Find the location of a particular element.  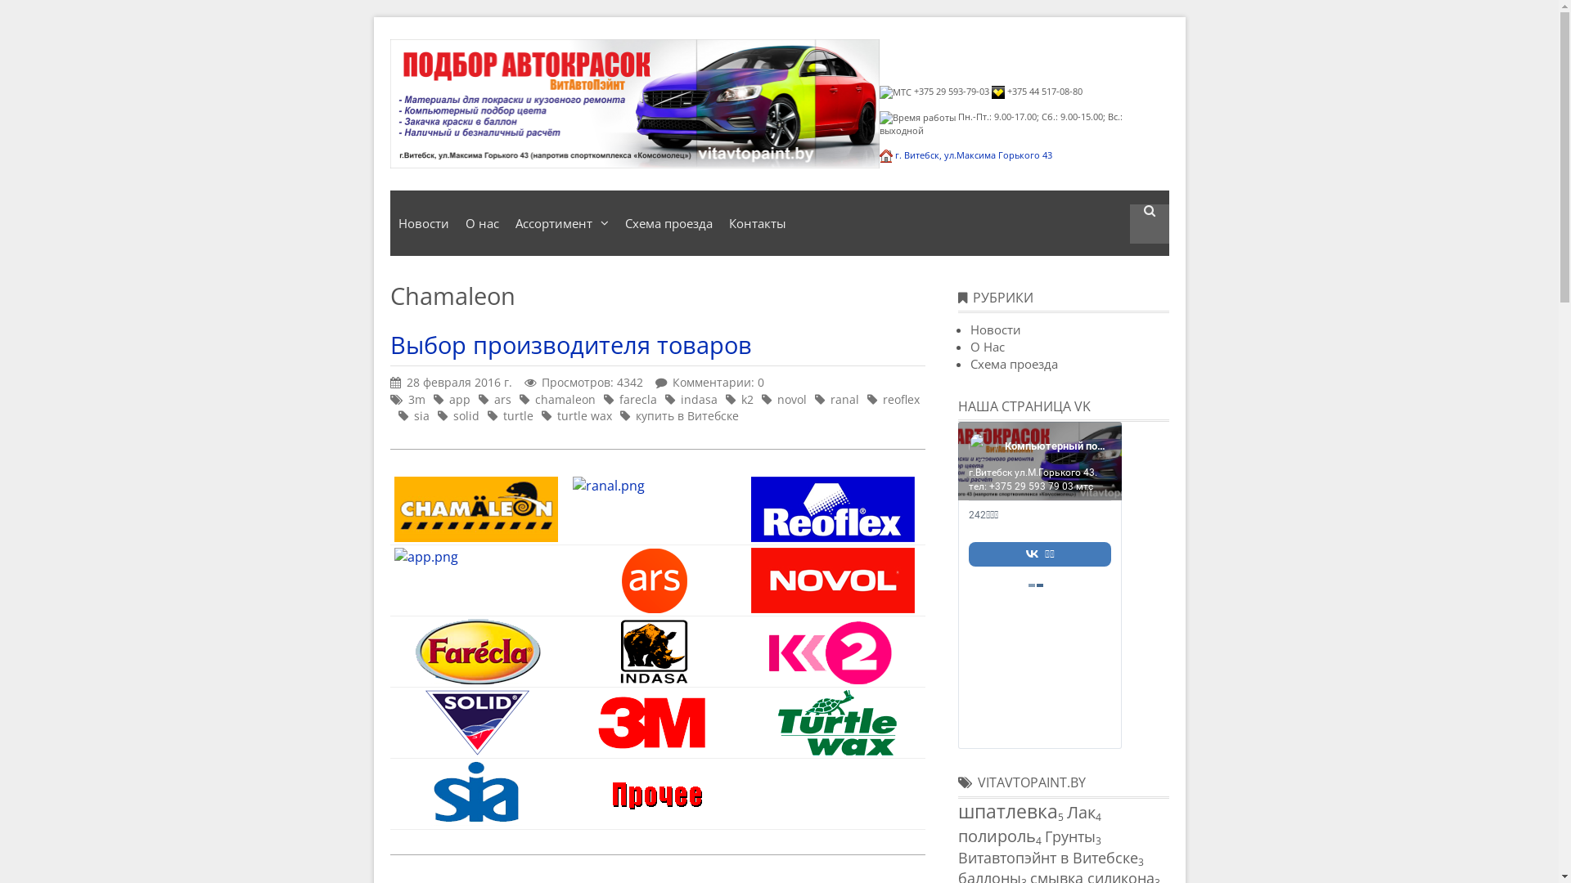

solid.png is located at coordinates (476, 723).